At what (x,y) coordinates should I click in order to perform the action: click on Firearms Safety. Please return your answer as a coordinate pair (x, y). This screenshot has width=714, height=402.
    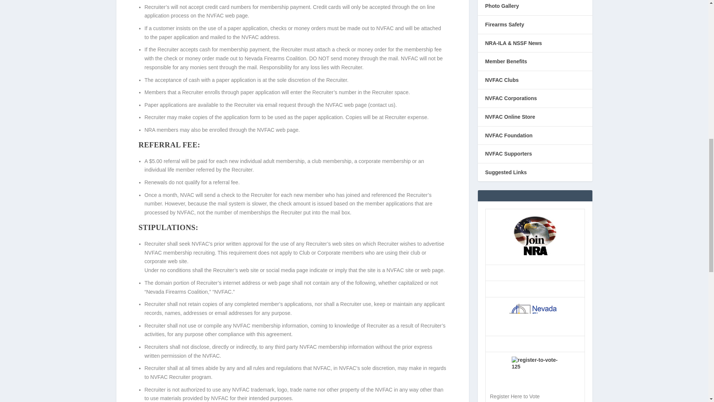
    Looking at the image, I should click on (504, 25).